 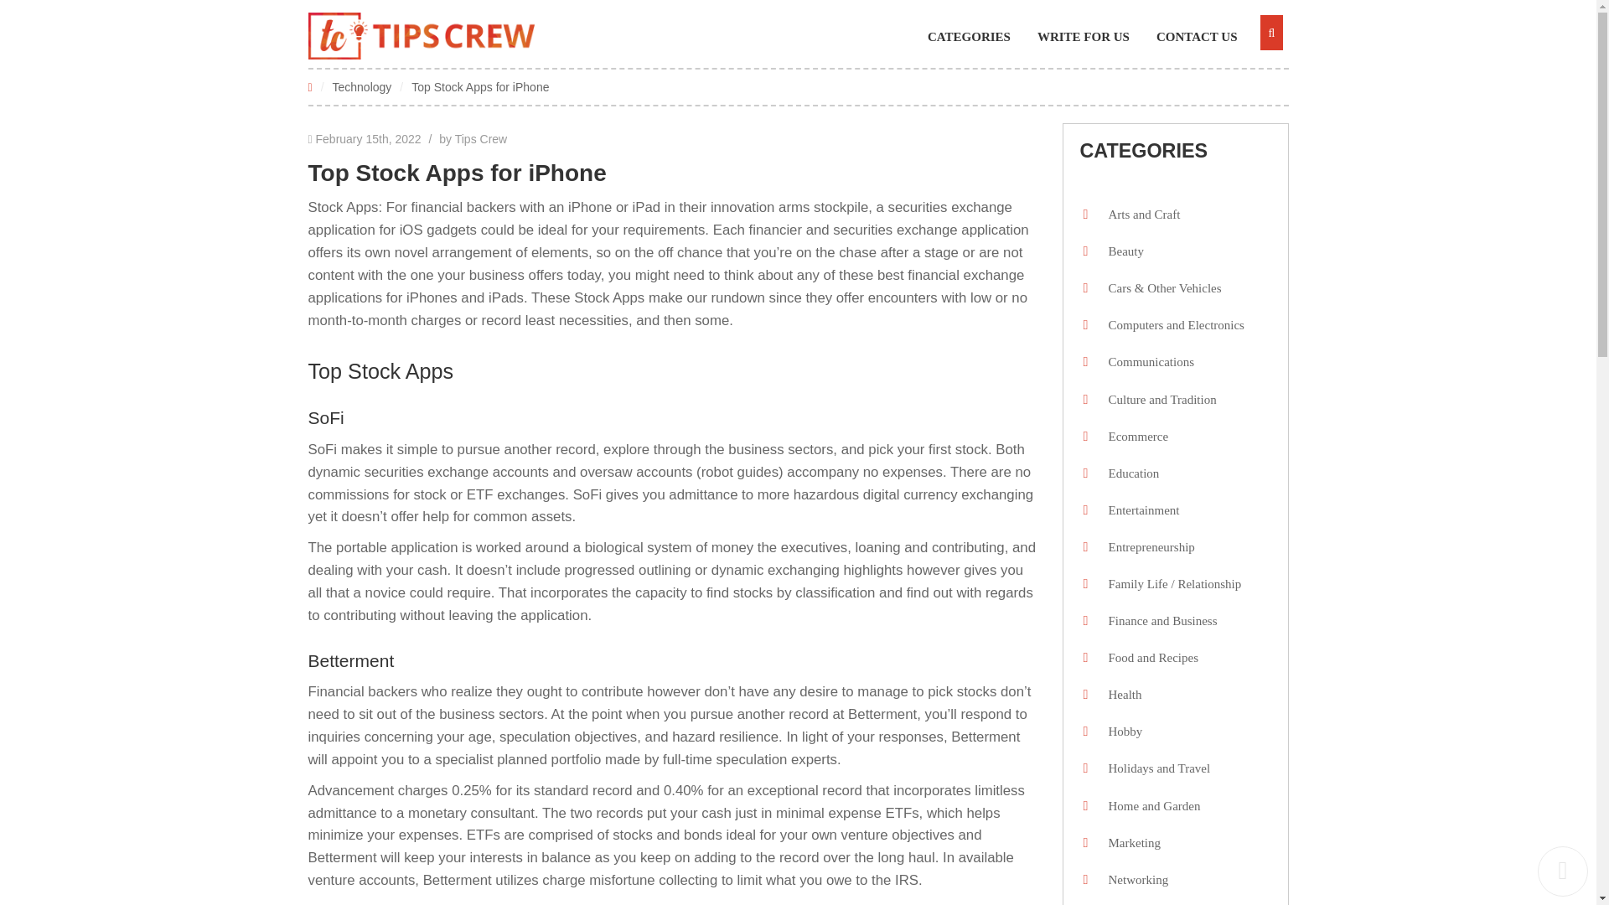 I want to click on Communications, so click(x=1146, y=362).